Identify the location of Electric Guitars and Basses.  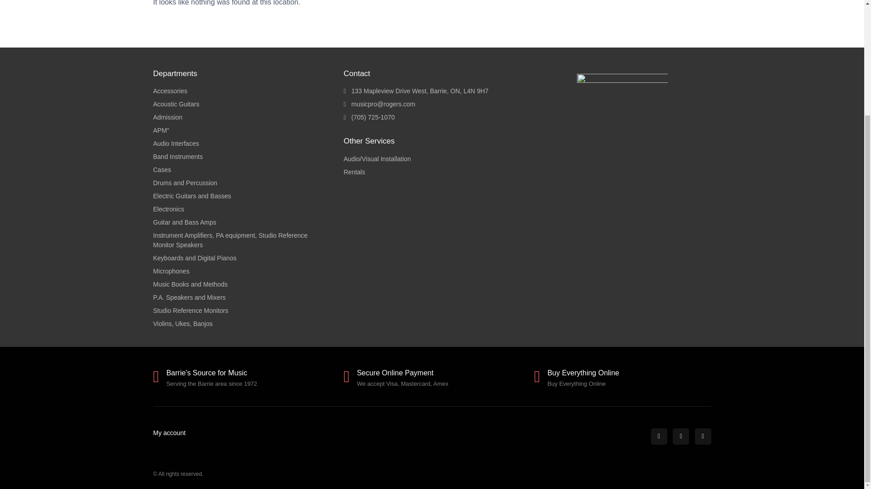
(241, 196).